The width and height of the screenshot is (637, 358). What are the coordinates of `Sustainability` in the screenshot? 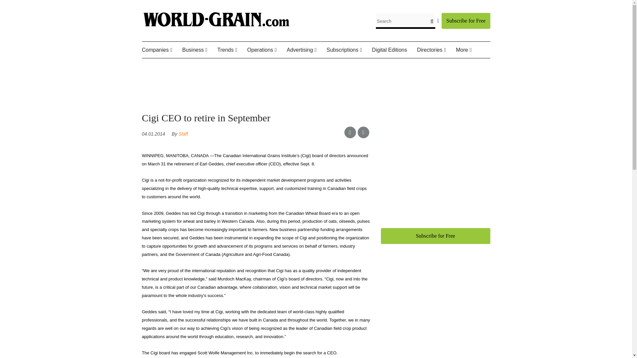 It's located at (261, 66).